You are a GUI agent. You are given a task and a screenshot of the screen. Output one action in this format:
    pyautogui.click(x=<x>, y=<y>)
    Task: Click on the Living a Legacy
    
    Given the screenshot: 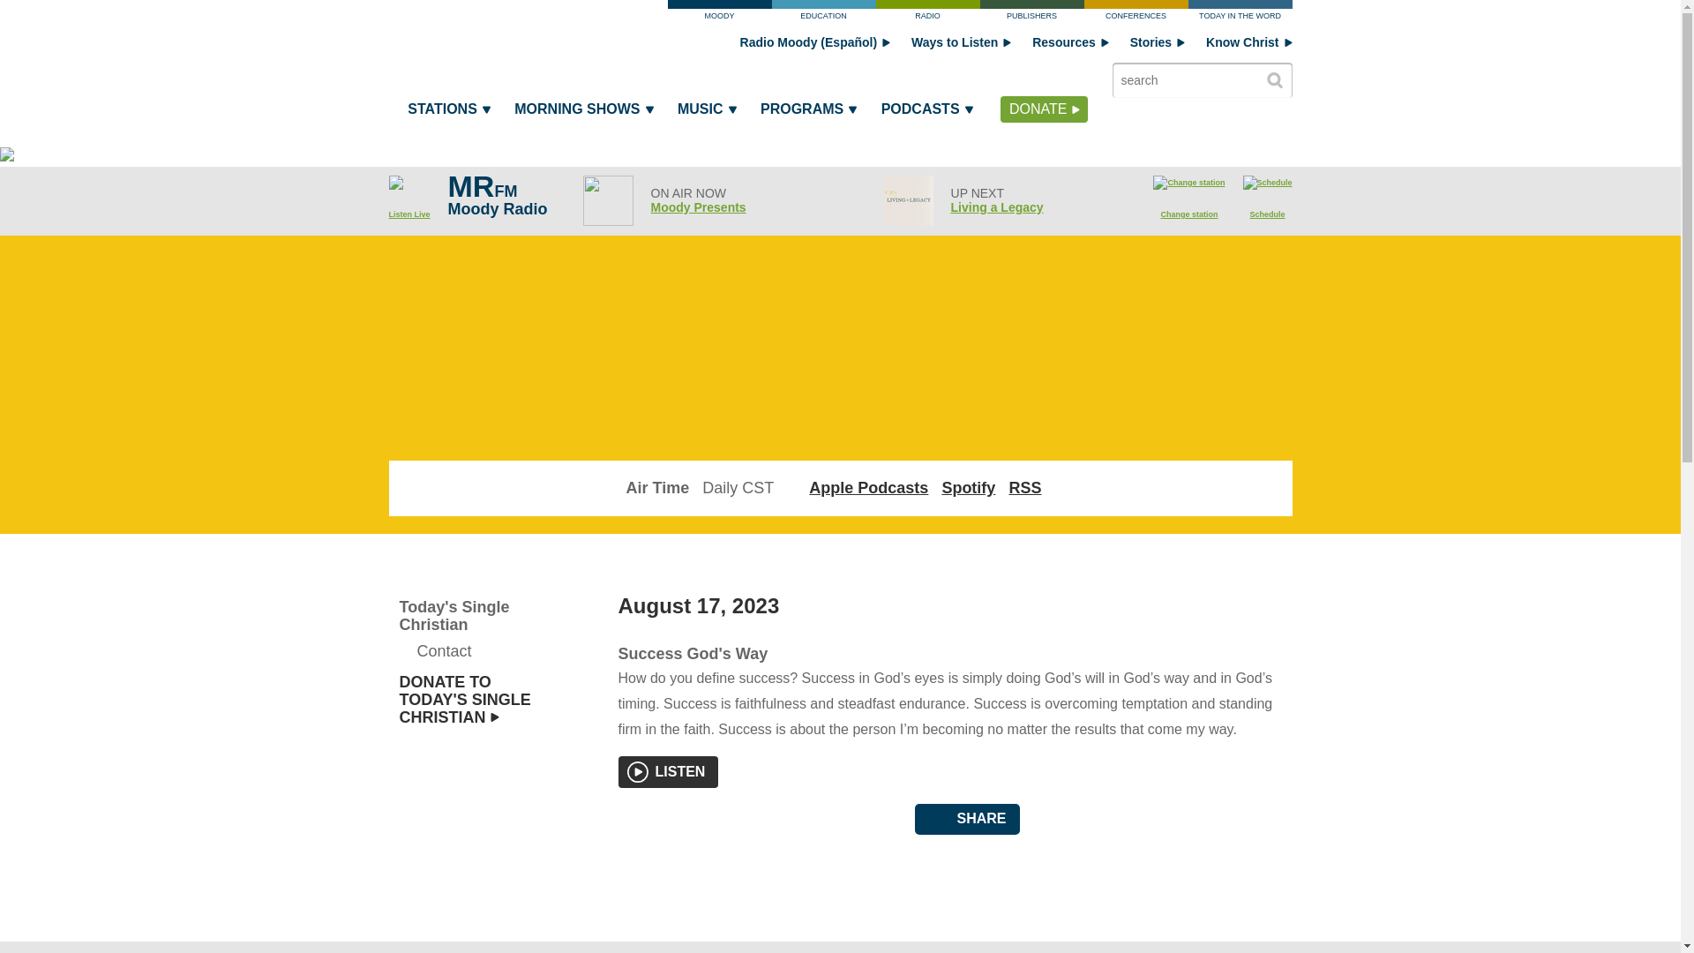 What is the action you would take?
    pyautogui.click(x=997, y=206)
    